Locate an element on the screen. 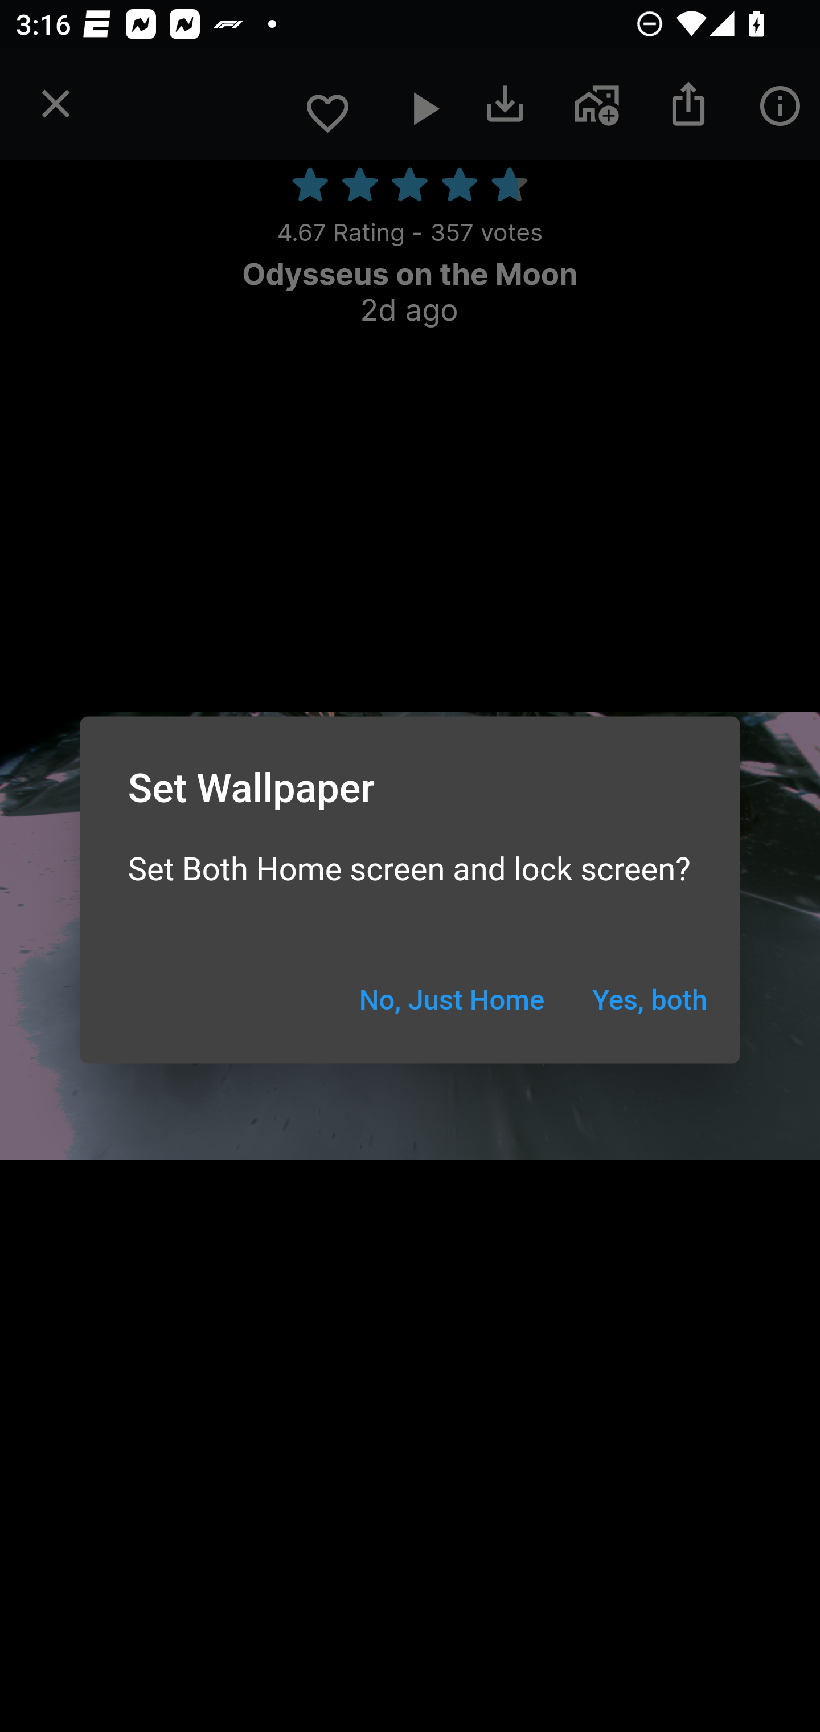 This screenshot has height=1732, width=820. No, Just Home is located at coordinates (452, 1000).